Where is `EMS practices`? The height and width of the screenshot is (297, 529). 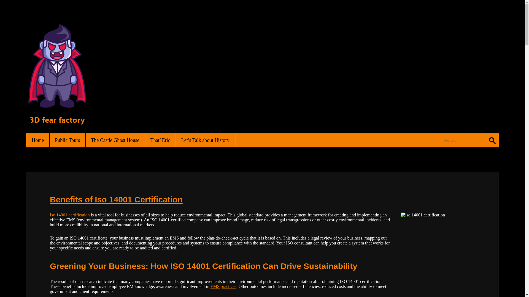
EMS practices is located at coordinates (223, 287).